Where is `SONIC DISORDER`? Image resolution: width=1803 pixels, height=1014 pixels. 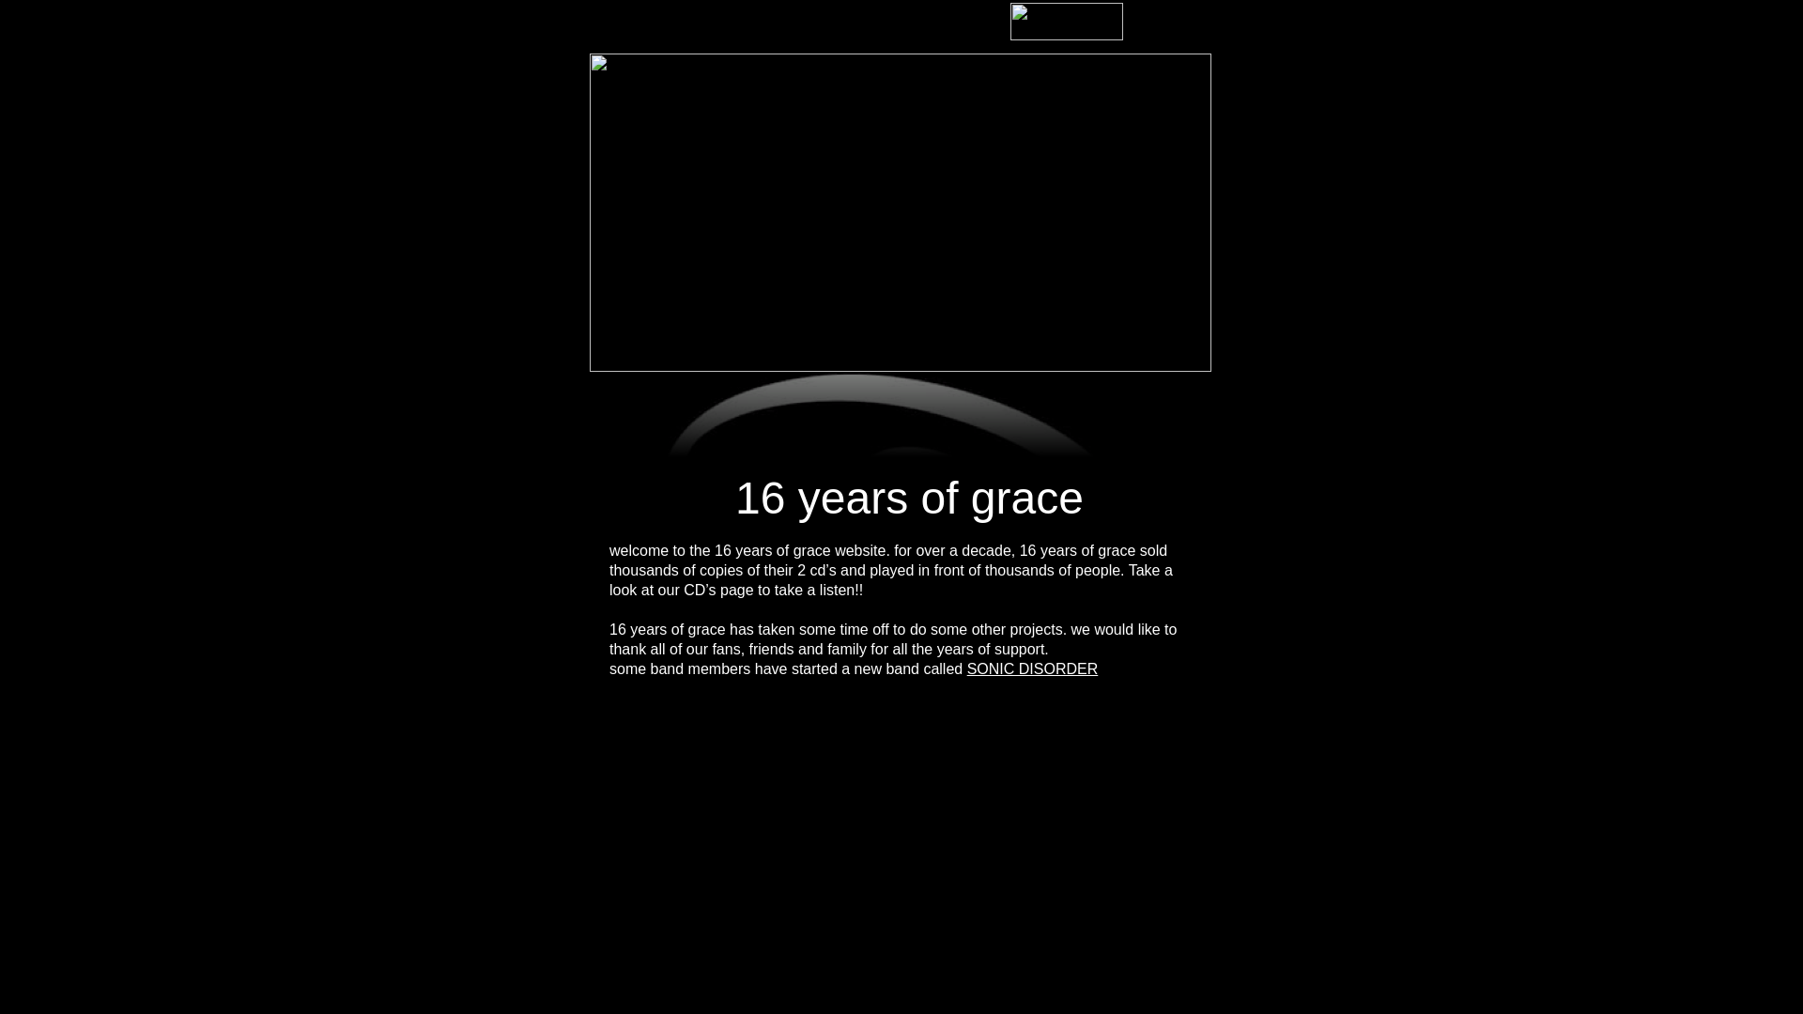 SONIC DISORDER is located at coordinates (1033, 668).